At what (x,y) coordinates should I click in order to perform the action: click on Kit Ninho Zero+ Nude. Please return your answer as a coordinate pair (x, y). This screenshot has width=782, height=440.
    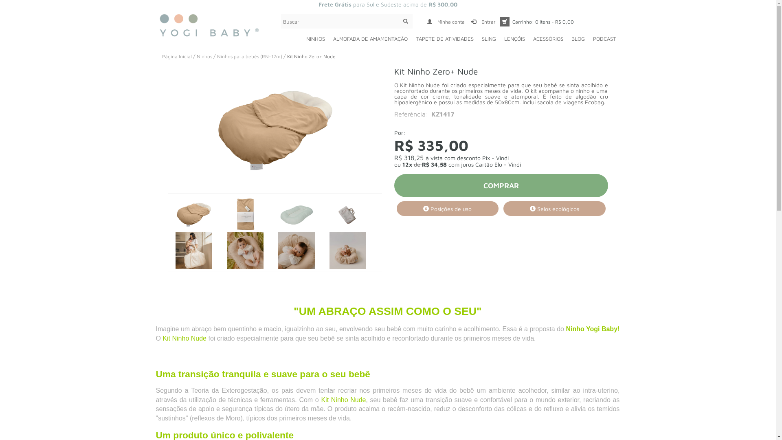
    Looking at the image, I should click on (193, 214).